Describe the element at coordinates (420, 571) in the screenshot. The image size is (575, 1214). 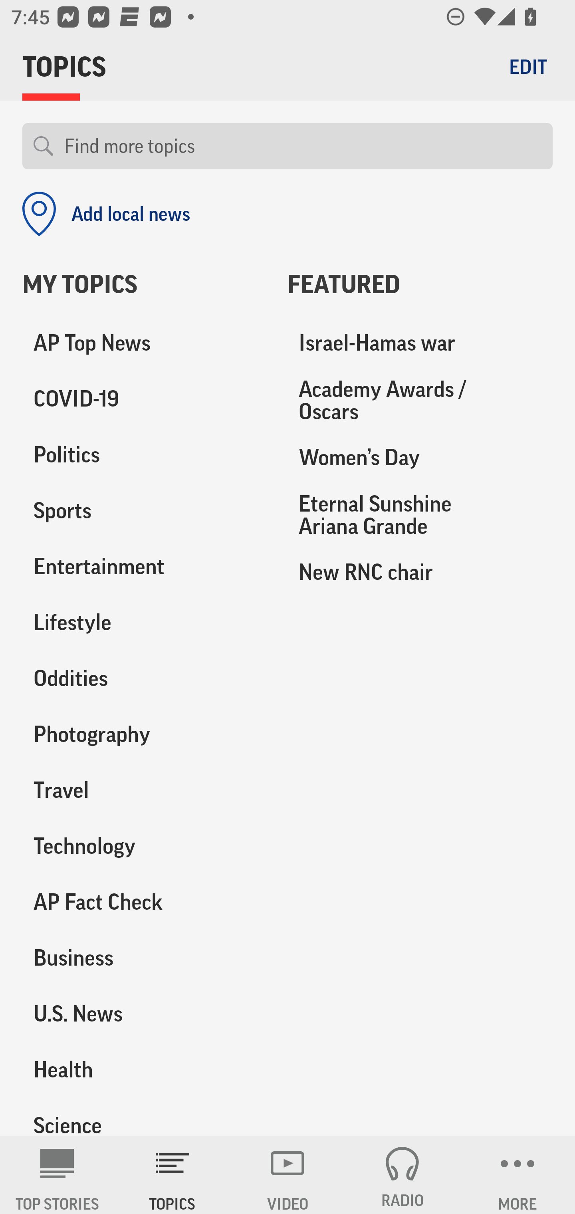
I see `New RNC chair` at that location.